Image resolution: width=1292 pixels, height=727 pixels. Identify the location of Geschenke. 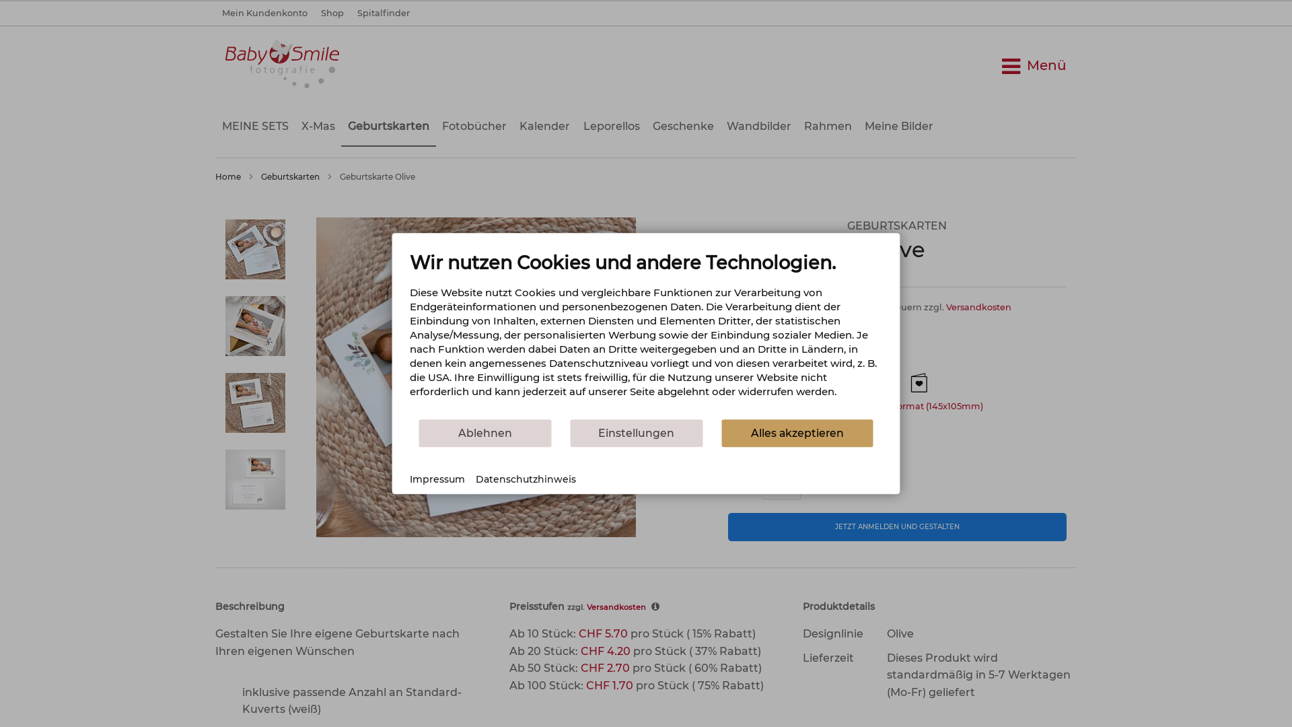
(683, 127).